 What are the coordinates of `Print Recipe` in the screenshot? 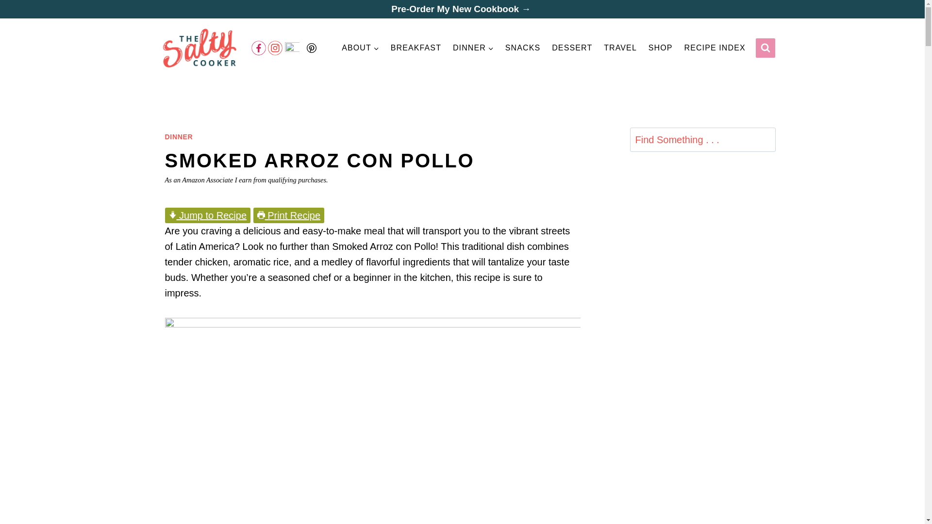 It's located at (289, 215).